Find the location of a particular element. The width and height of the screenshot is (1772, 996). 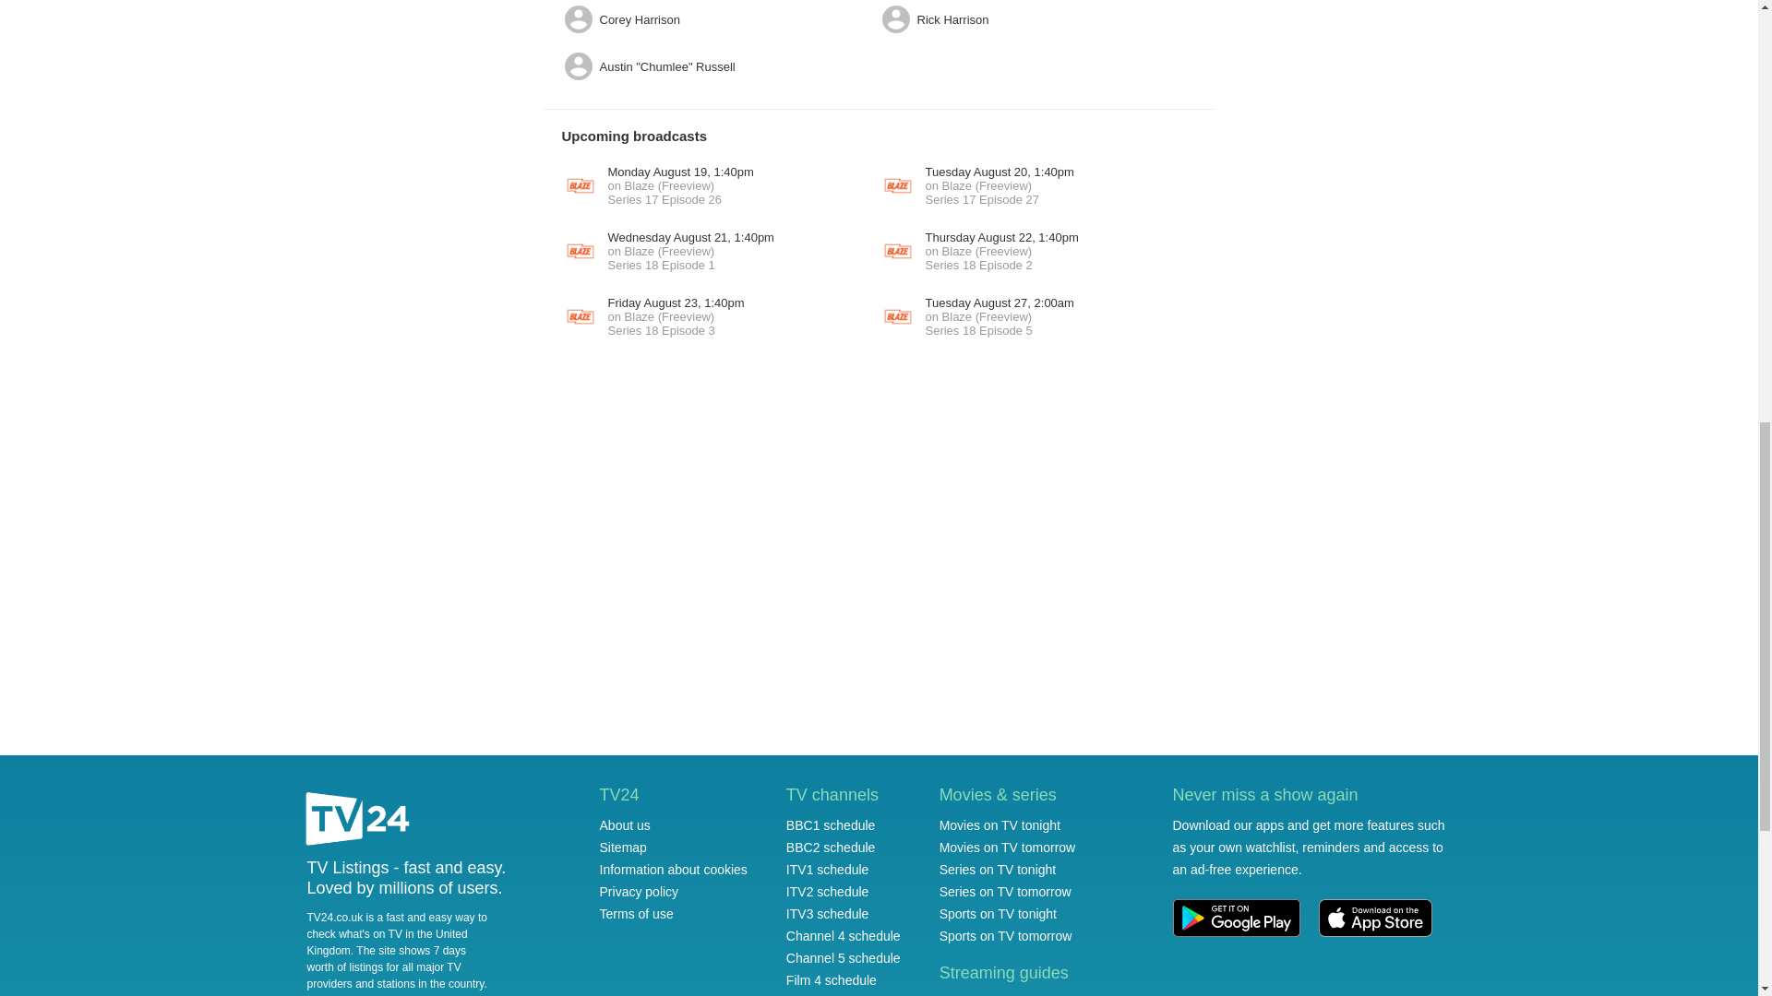

BBC2 schedule is located at coordinates (831, 847).